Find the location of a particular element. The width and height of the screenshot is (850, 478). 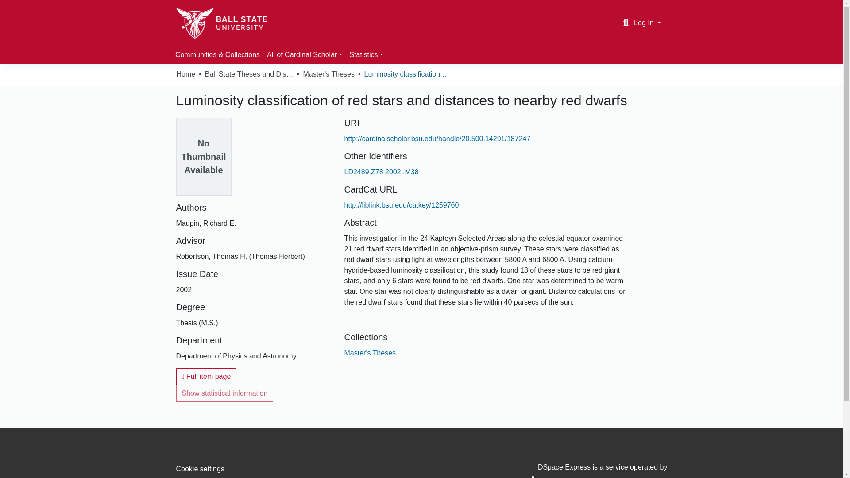

Master's Theses is located at coordinates (328, 74).